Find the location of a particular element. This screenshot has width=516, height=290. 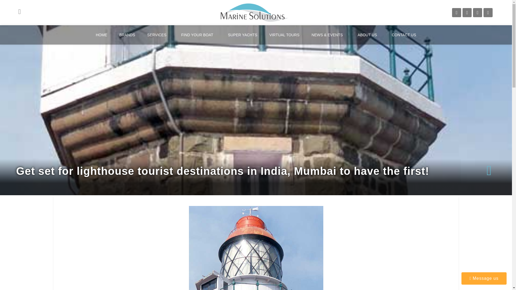

Yacht Dealers In India is located at coordinates (127, 35).